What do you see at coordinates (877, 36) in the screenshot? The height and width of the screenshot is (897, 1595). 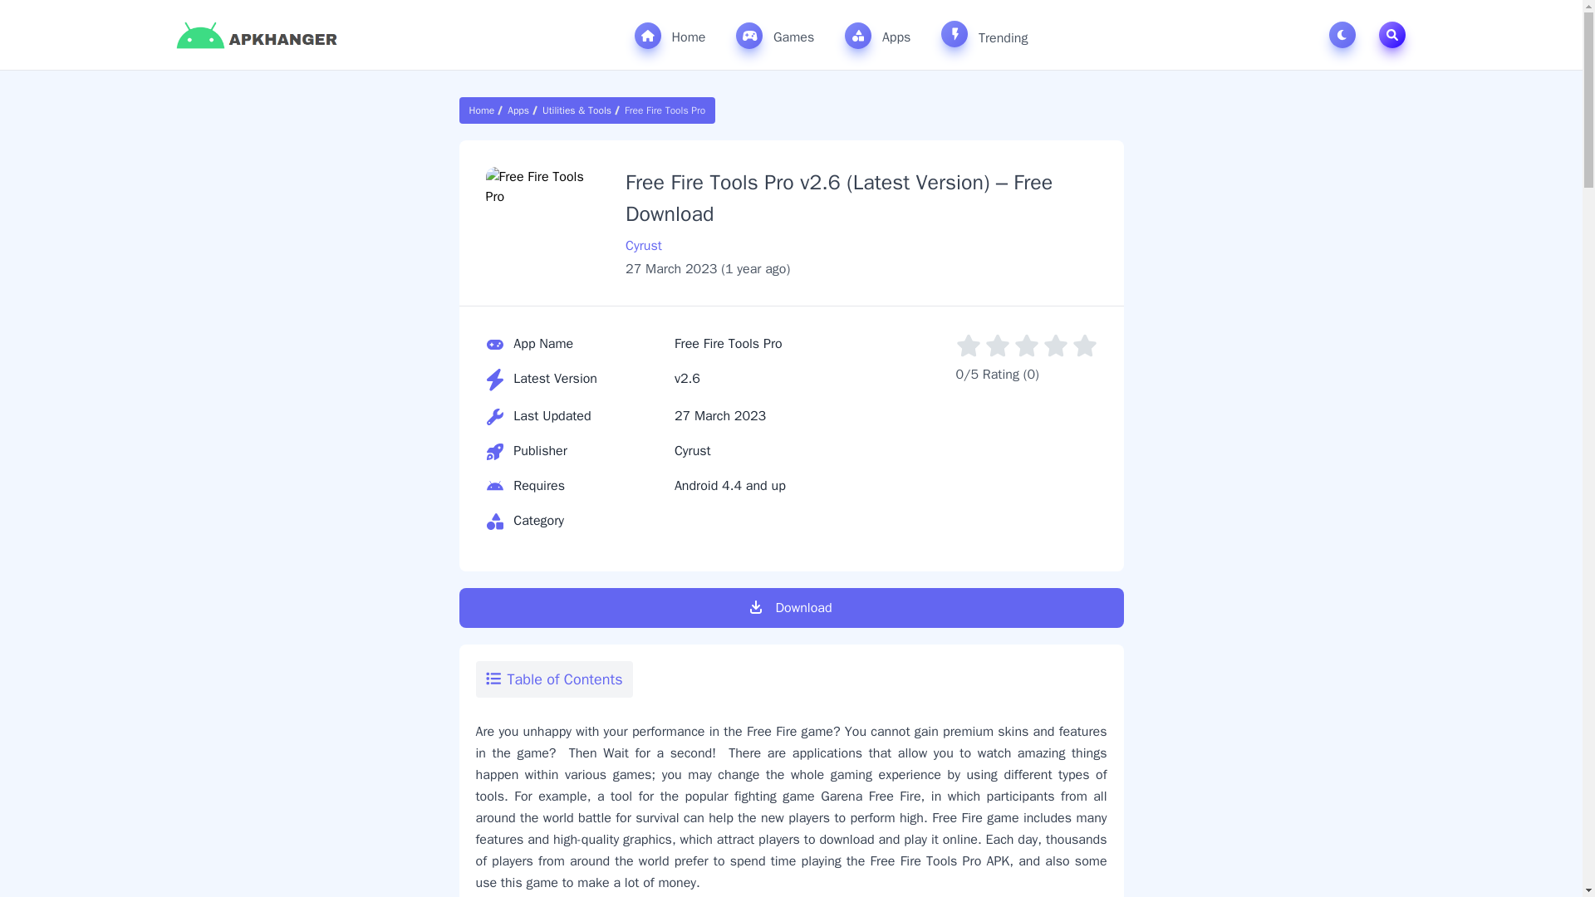 I see `Apps` at bounding box center [877, 36].